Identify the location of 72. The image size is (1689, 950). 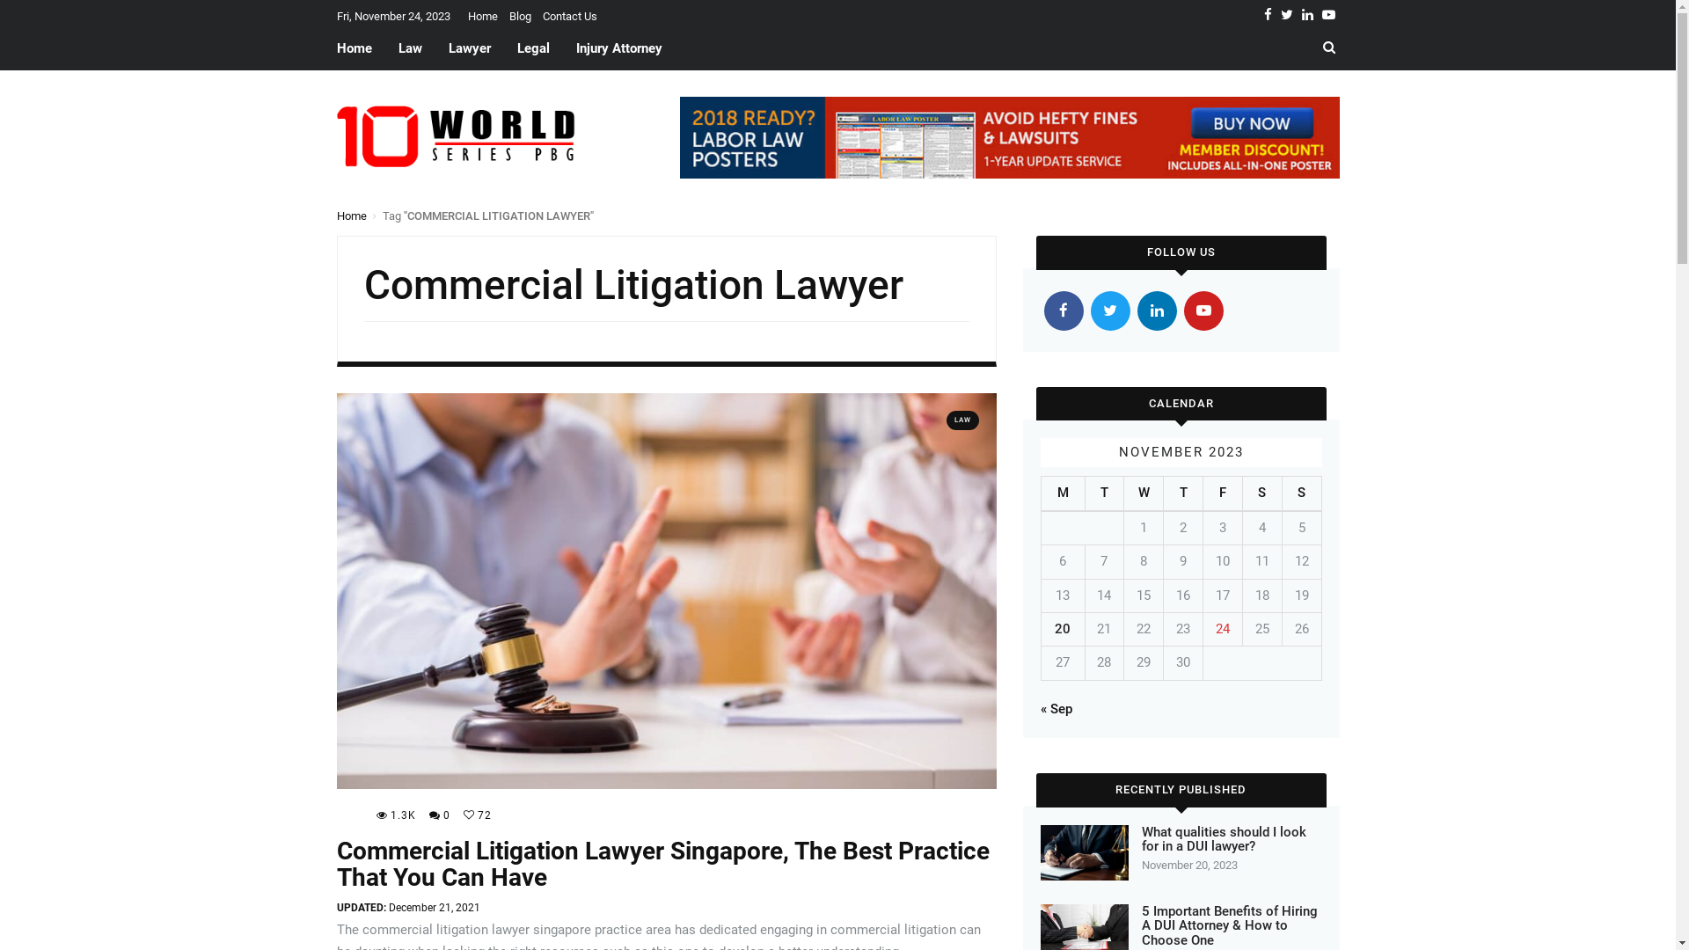
(477, 822).